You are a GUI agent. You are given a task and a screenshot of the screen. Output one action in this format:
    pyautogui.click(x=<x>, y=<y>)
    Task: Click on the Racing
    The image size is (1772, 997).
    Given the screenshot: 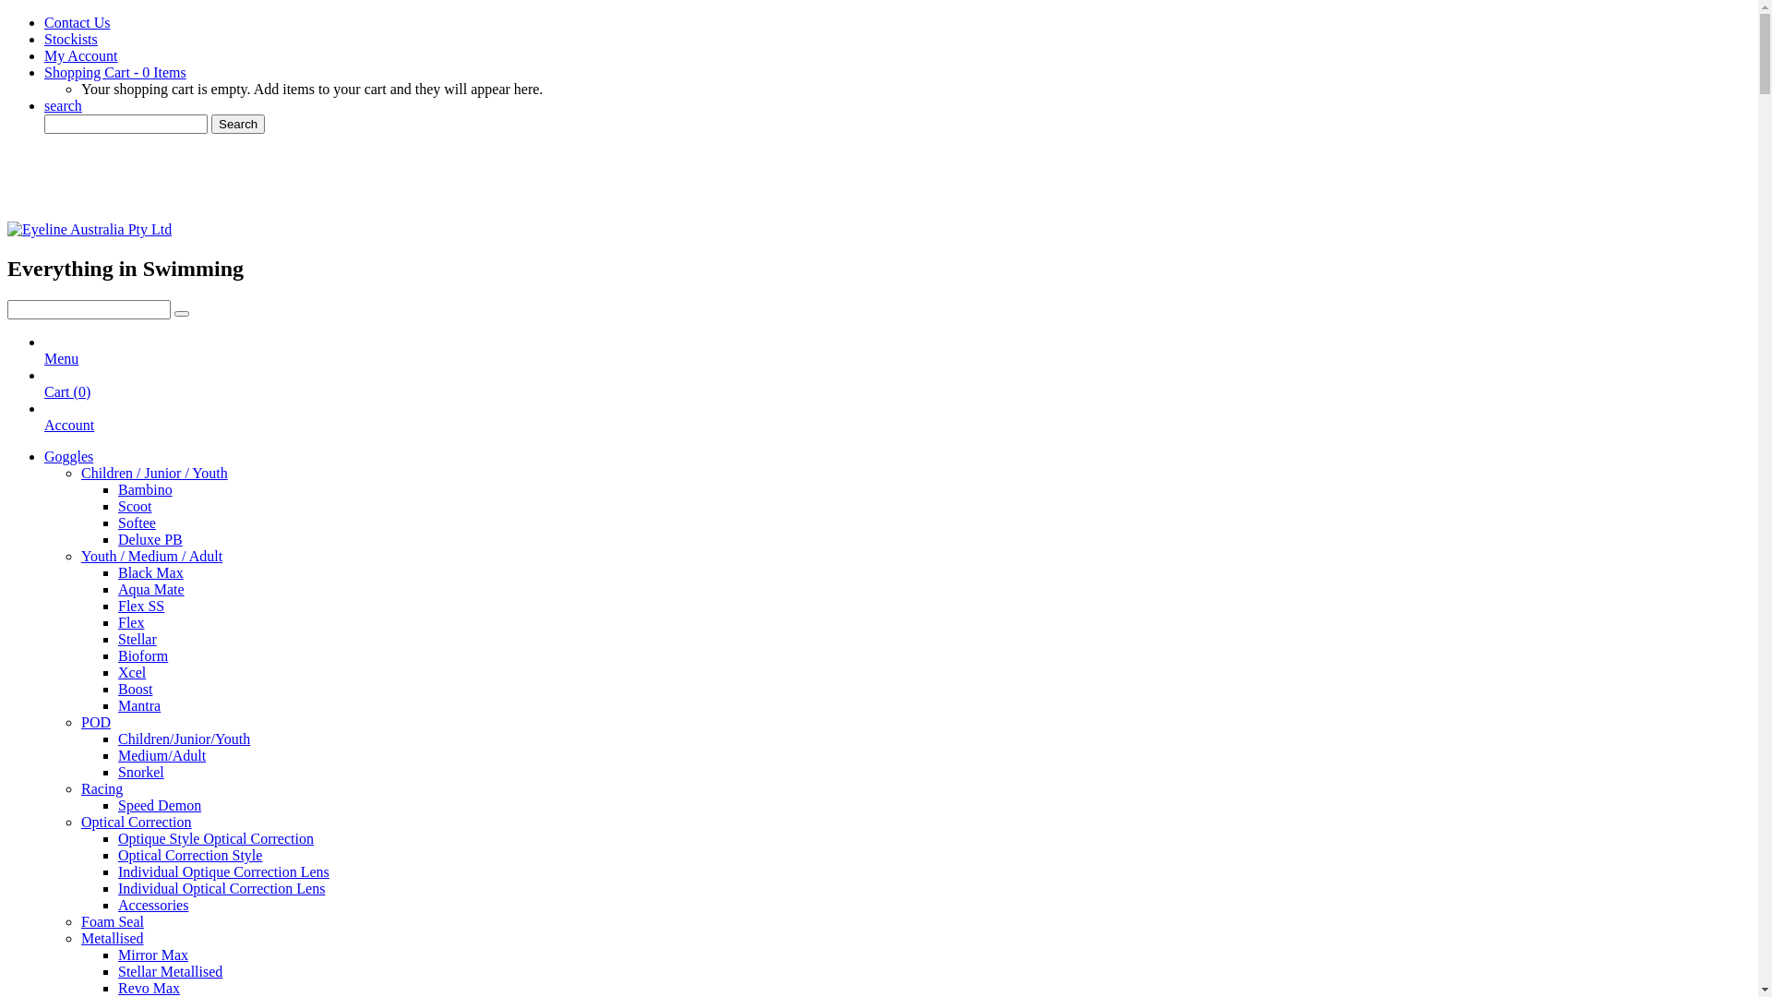 What is the action you would take?
    pyautogui.click(x=102, y=788)
    